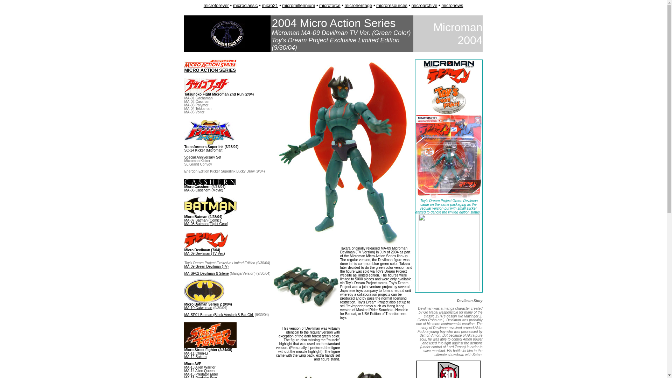 The image size is (672, 378). I want to click on MICRO ACTION SERIES, so click(210, 70).